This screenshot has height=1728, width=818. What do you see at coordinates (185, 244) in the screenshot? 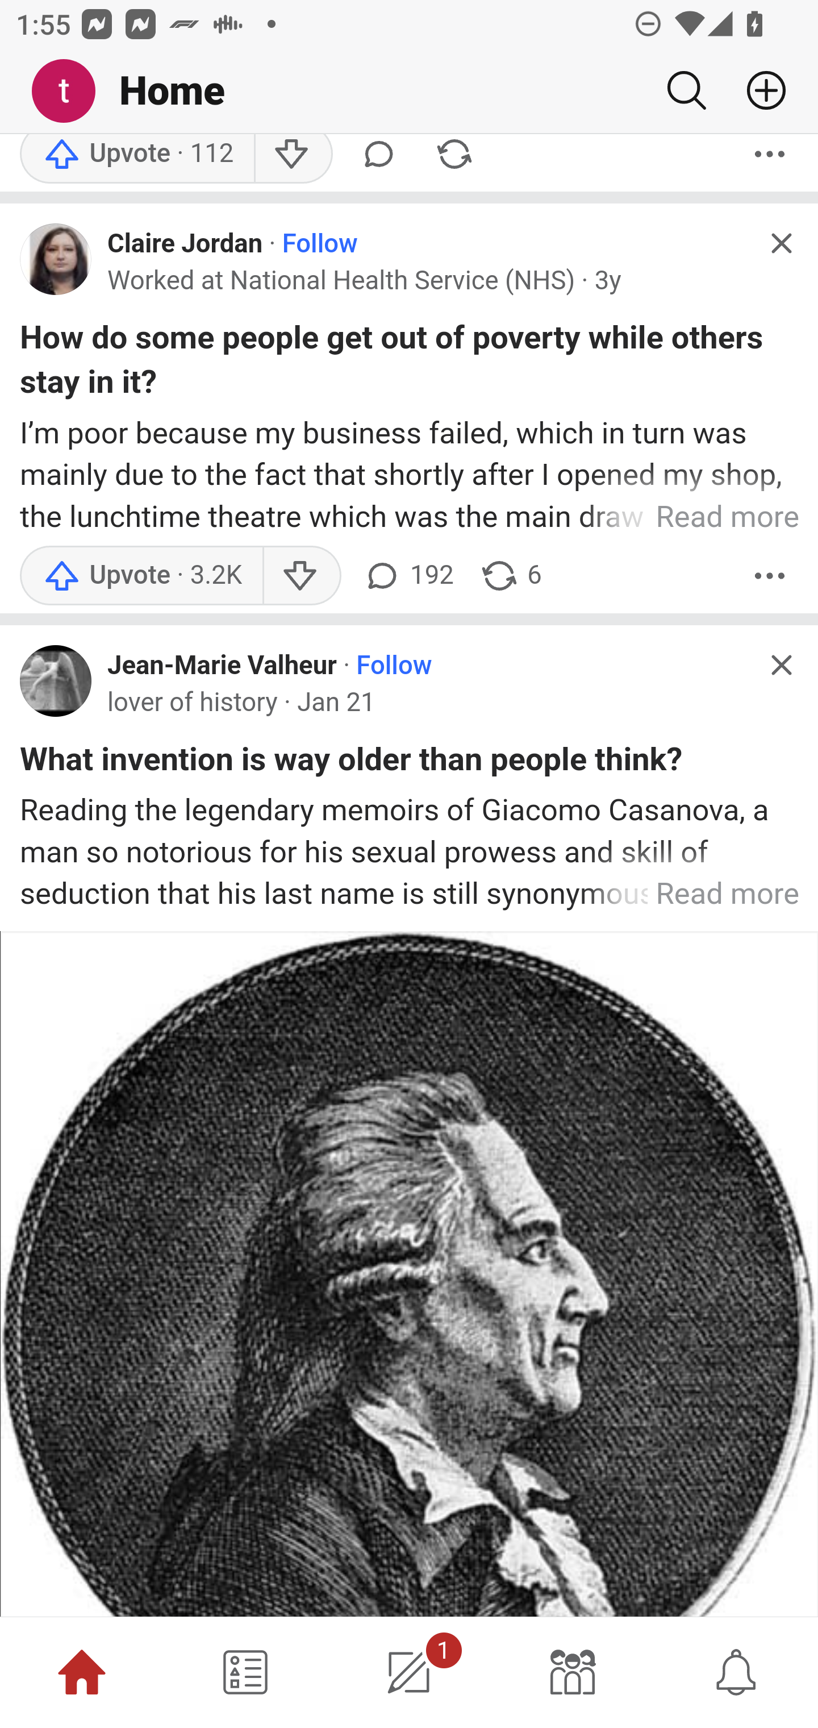
I see `Claire Jordan` at bounding box center [185, 244].